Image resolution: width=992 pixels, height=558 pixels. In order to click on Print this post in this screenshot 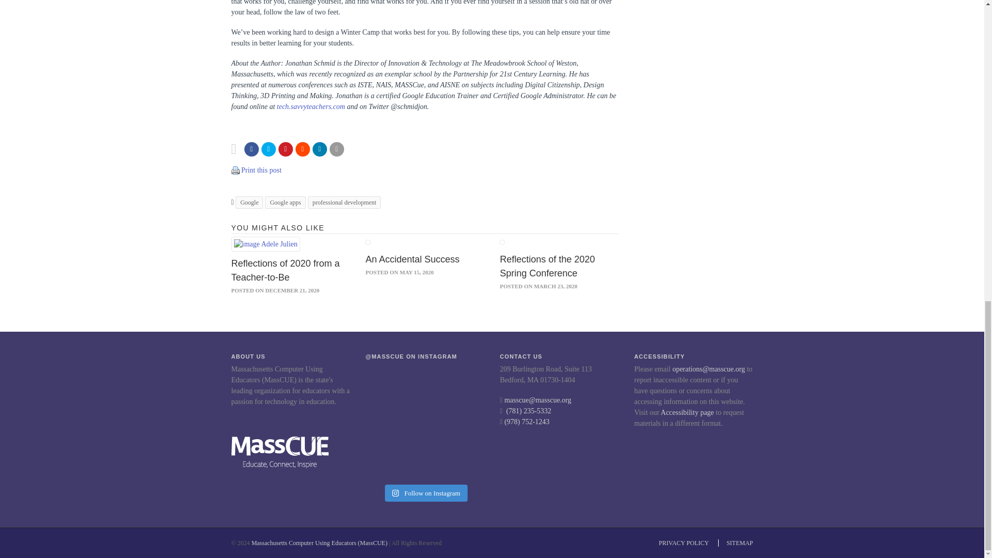, I will do `click(261, 169)`.